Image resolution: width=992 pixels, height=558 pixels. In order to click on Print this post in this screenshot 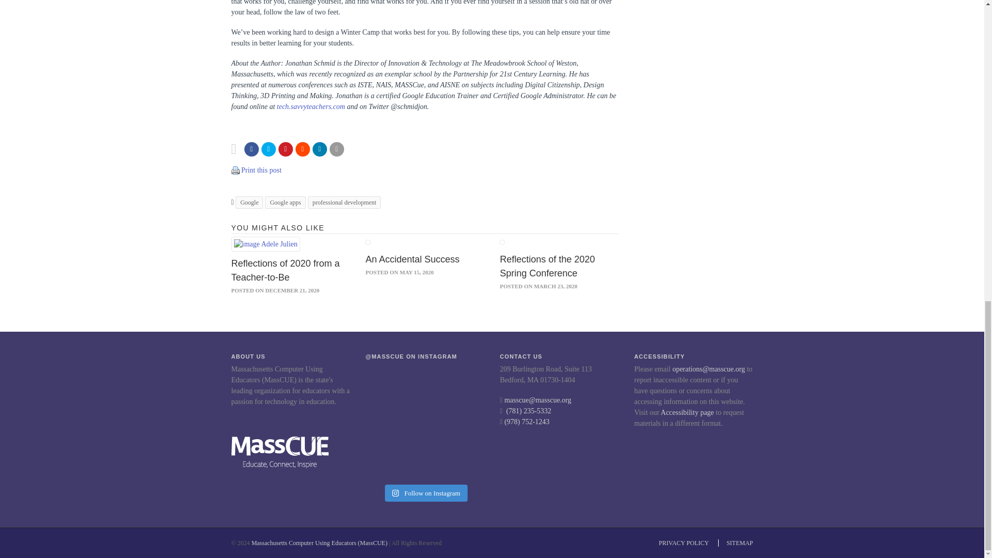, I will do `click(261, 169)`.